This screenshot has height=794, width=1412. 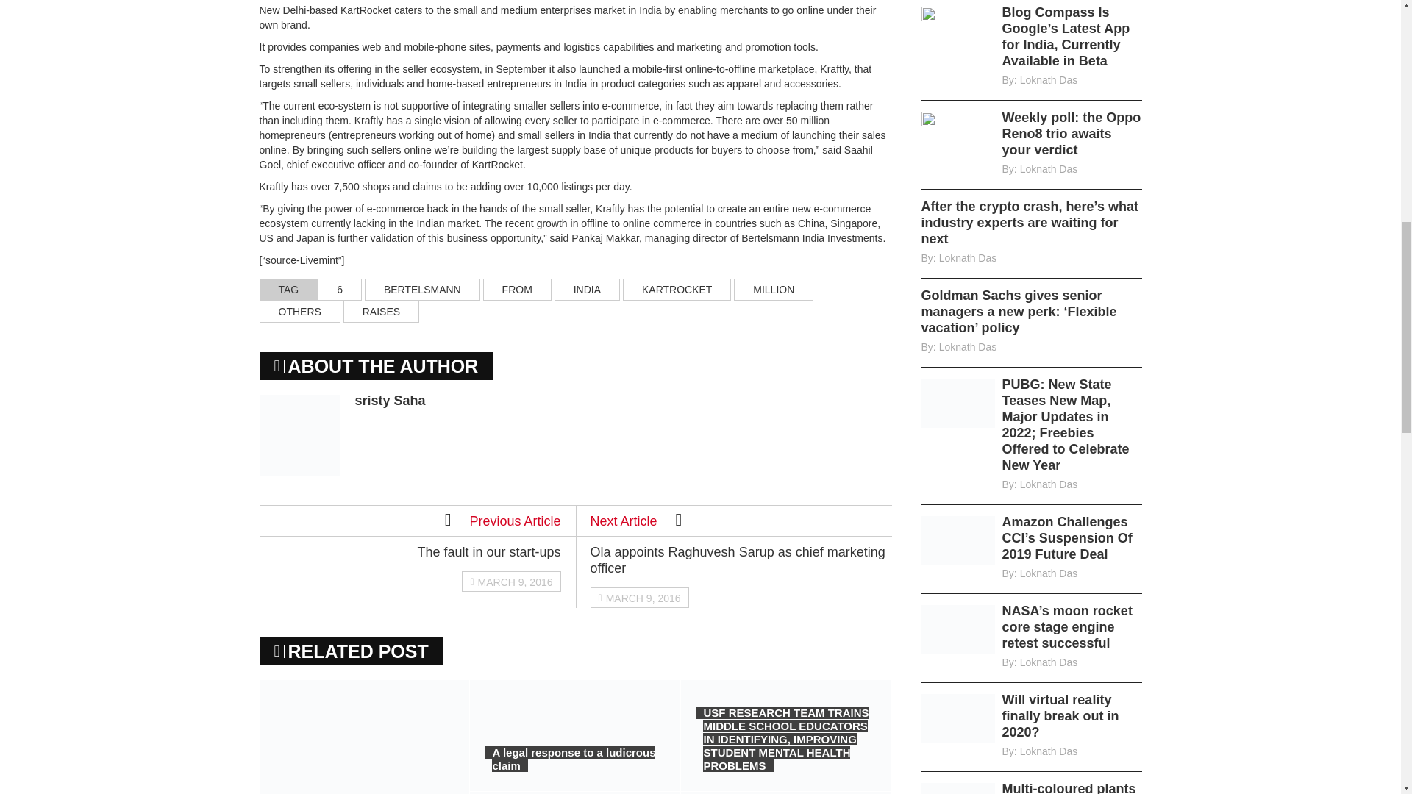 What do you see at coordinates (774, 290) in the screenshot?
I see `MILLION` at bounding box center [774, 290].